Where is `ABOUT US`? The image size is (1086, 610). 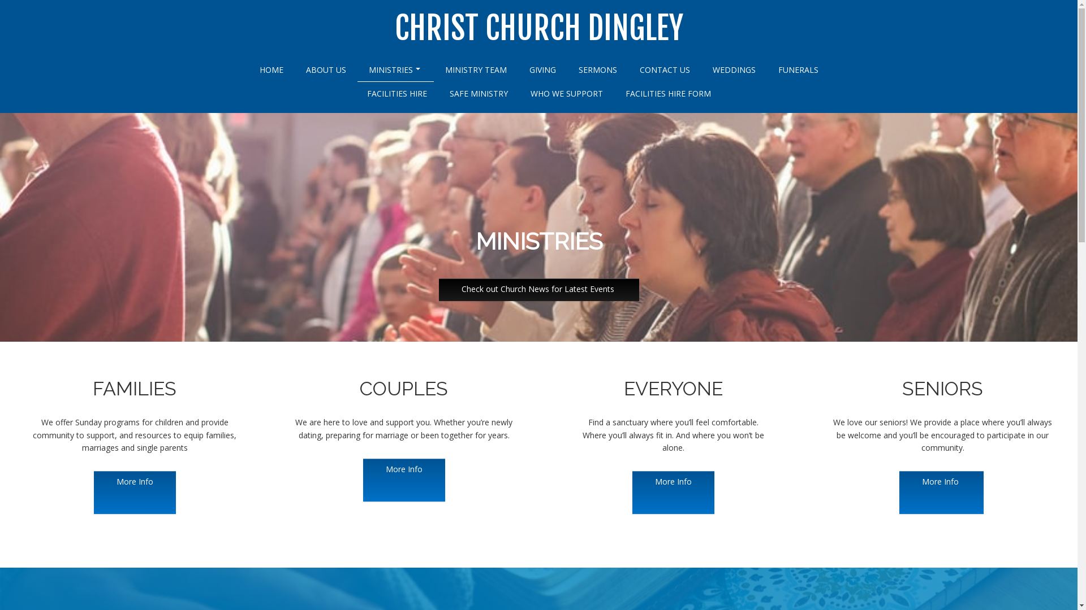
ABOUT US is located at coordinates (326, 70).